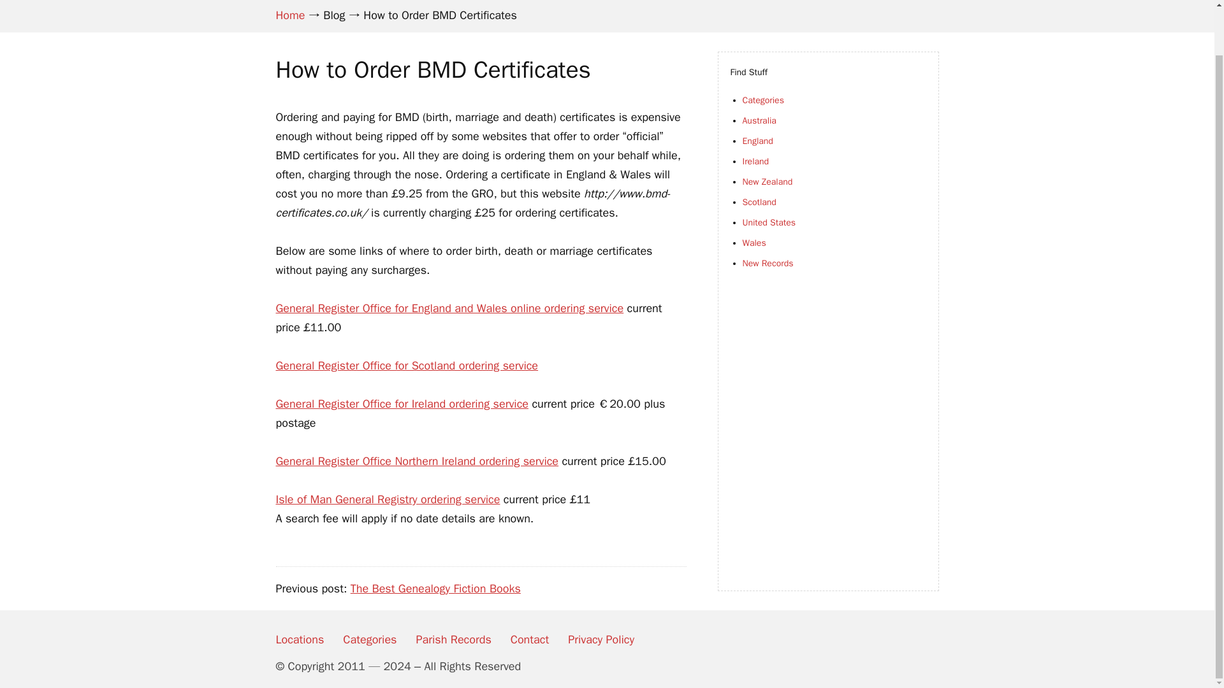 The width and height of the screenshot is (1224, 688). What do you see at coordinates (755, 162) in the screenshot?
I see `Ireland` at bounding box center [755, 162].